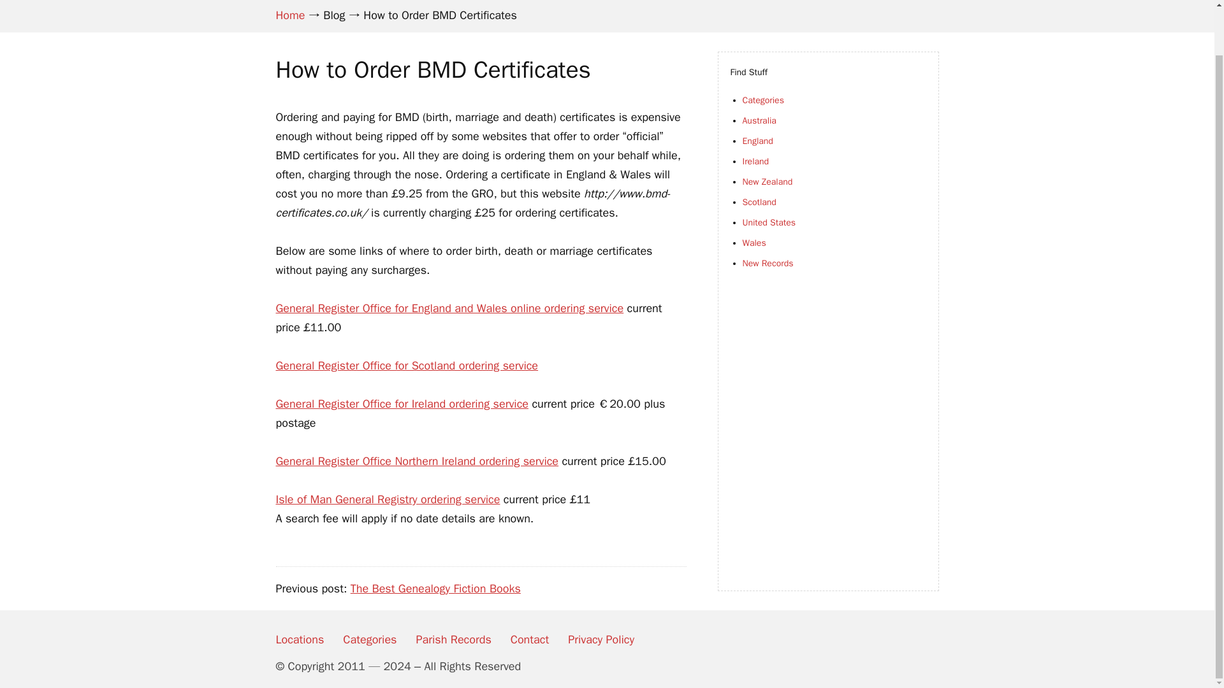 The width and height of the screenshot is (1224, 688). What do you see at coordinates (755, 162) in the screenshot?
I see `Ireland` at bounding box center [755, 162].